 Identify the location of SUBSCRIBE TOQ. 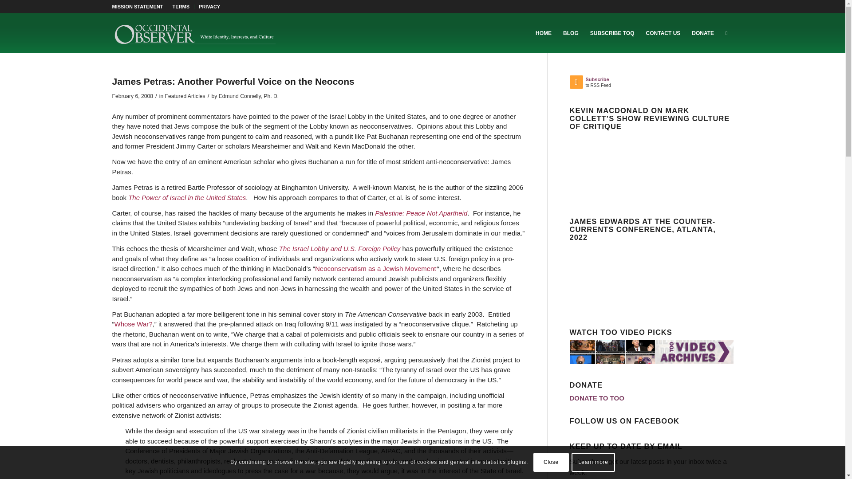
(612, 33).